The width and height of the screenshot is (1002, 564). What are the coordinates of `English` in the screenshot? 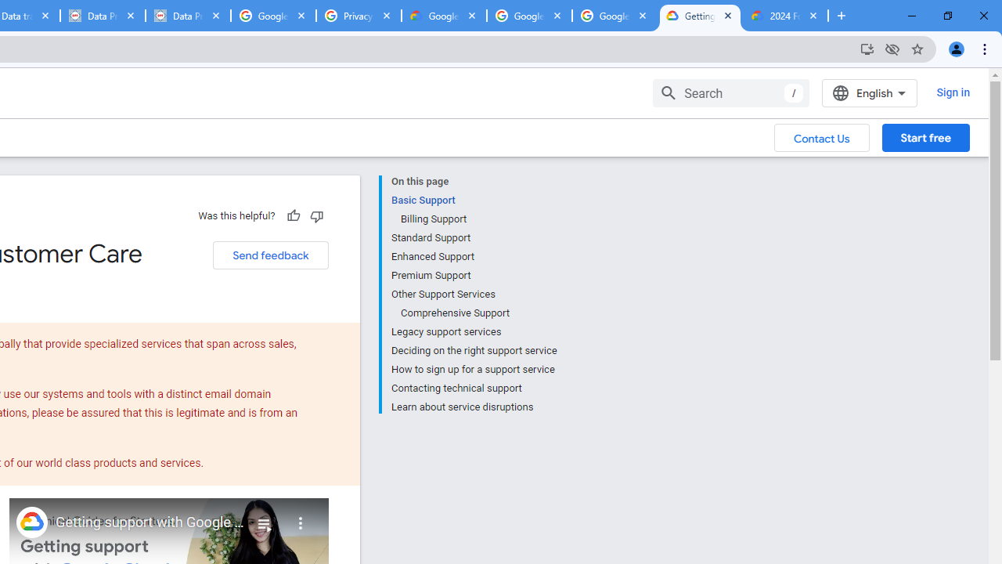 It's located at (869, 92).